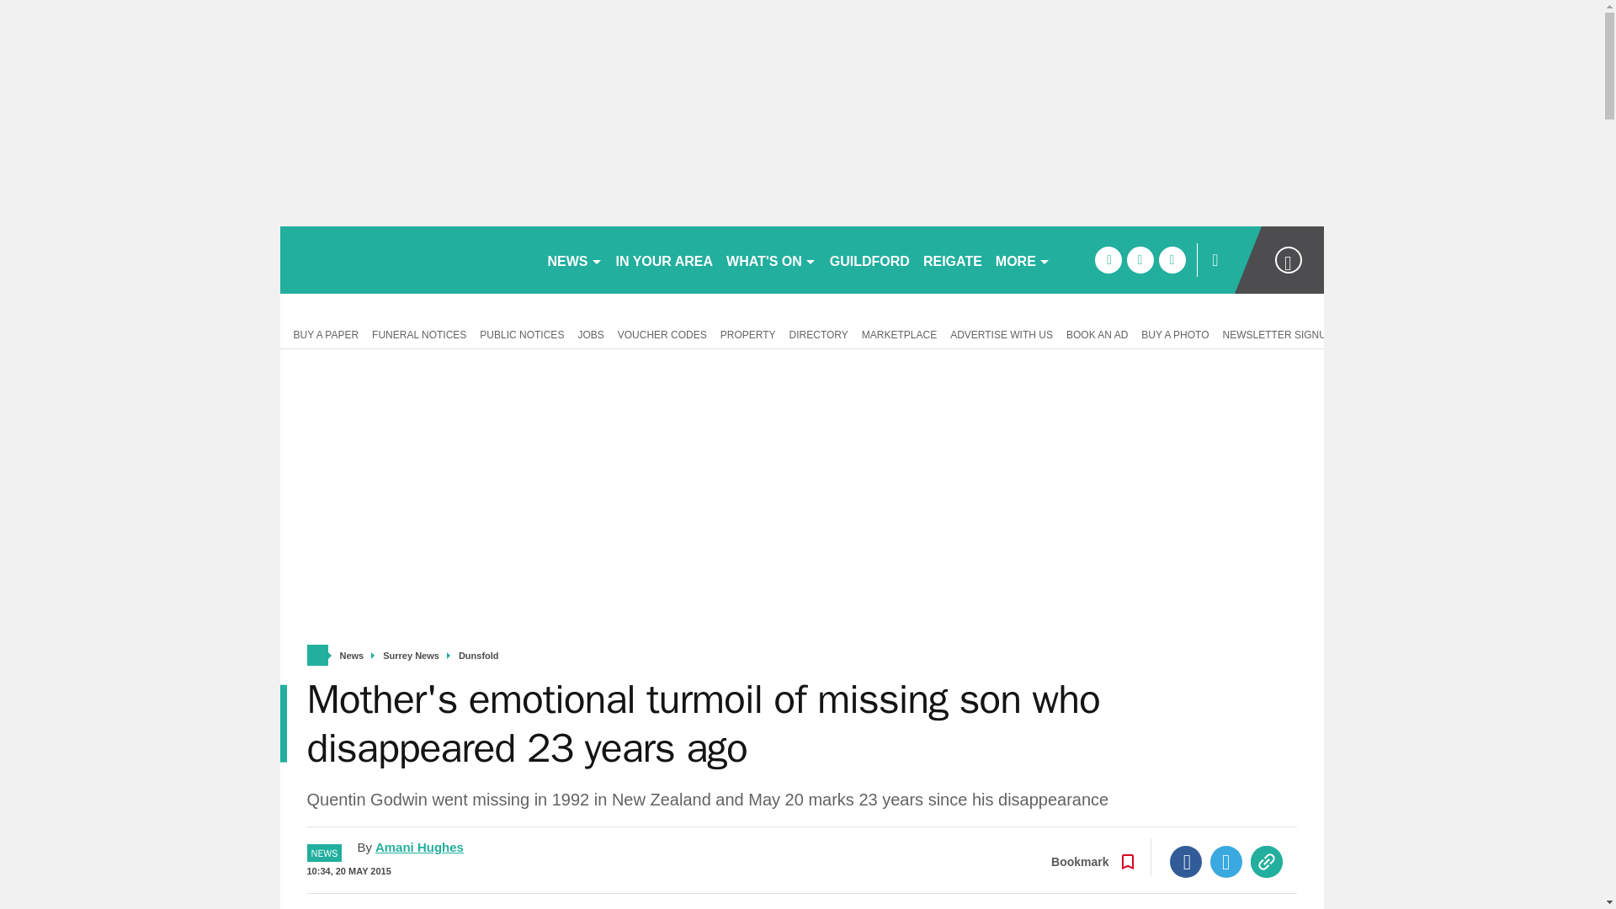  What do you see at coordinates (574, 259) in the screenshot?
I see `NEWS` at bounding box center [574, 259].